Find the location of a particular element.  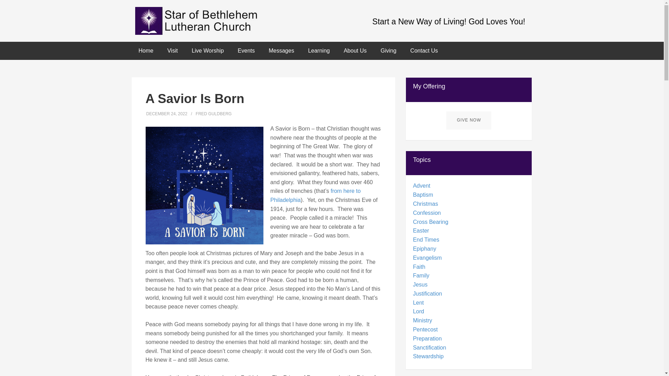

View all posts by Fred Guldberg is located at coordinates (214, 113).